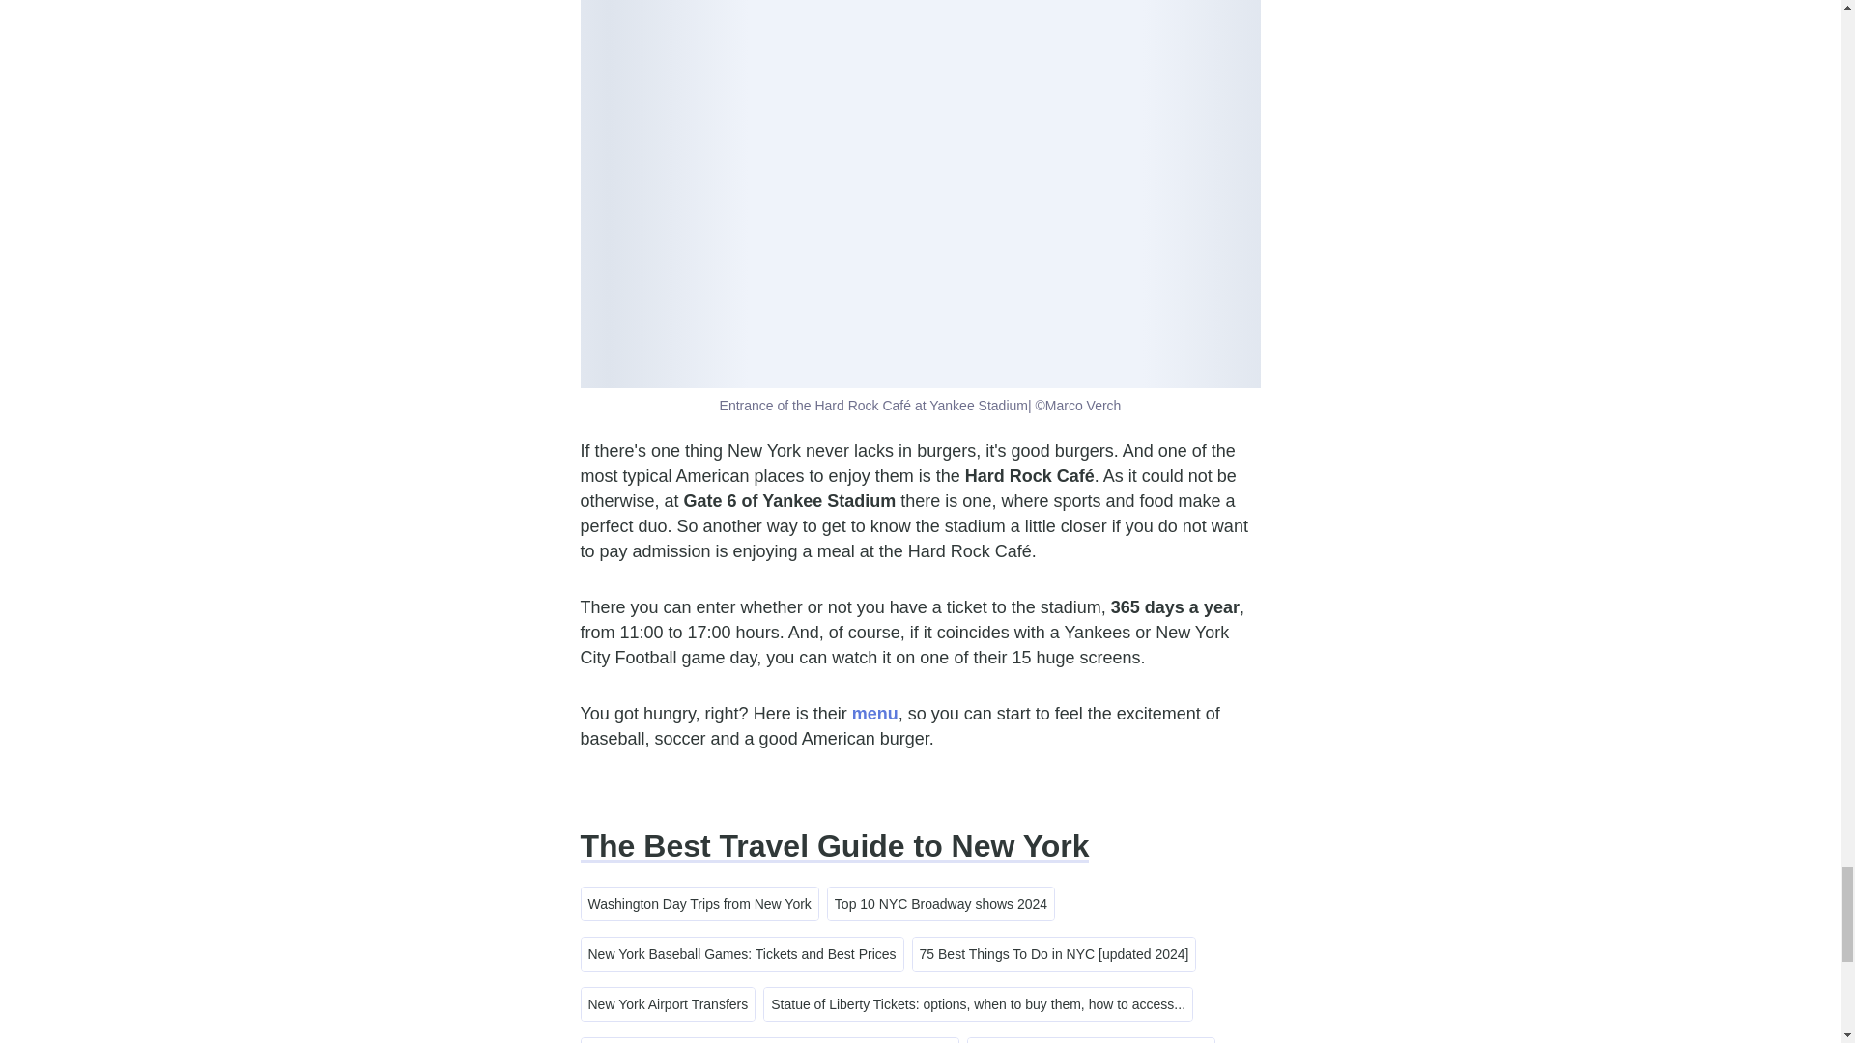 Image resolution: width=1855 pixels, height=1043 pixels. Describe the element at coordinates (940, 904) in the screenshot. I see `Top 10 NYC Broadway shows 2024` at that location.